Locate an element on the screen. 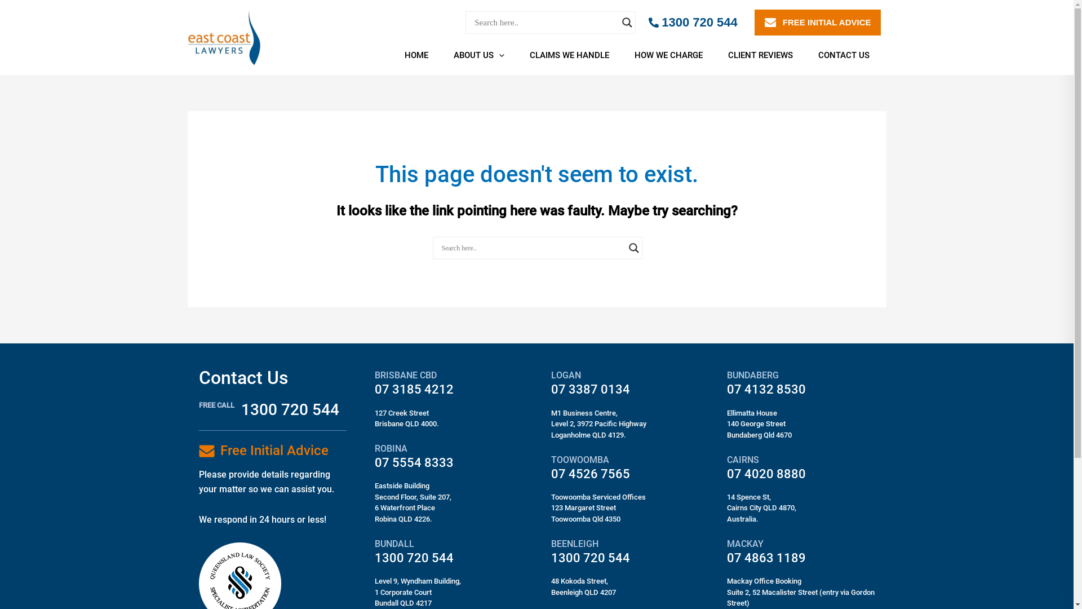 The height and width of the screenshot is (609, 1082). HOW WE CHARGE is located at coordinates (672, 55).